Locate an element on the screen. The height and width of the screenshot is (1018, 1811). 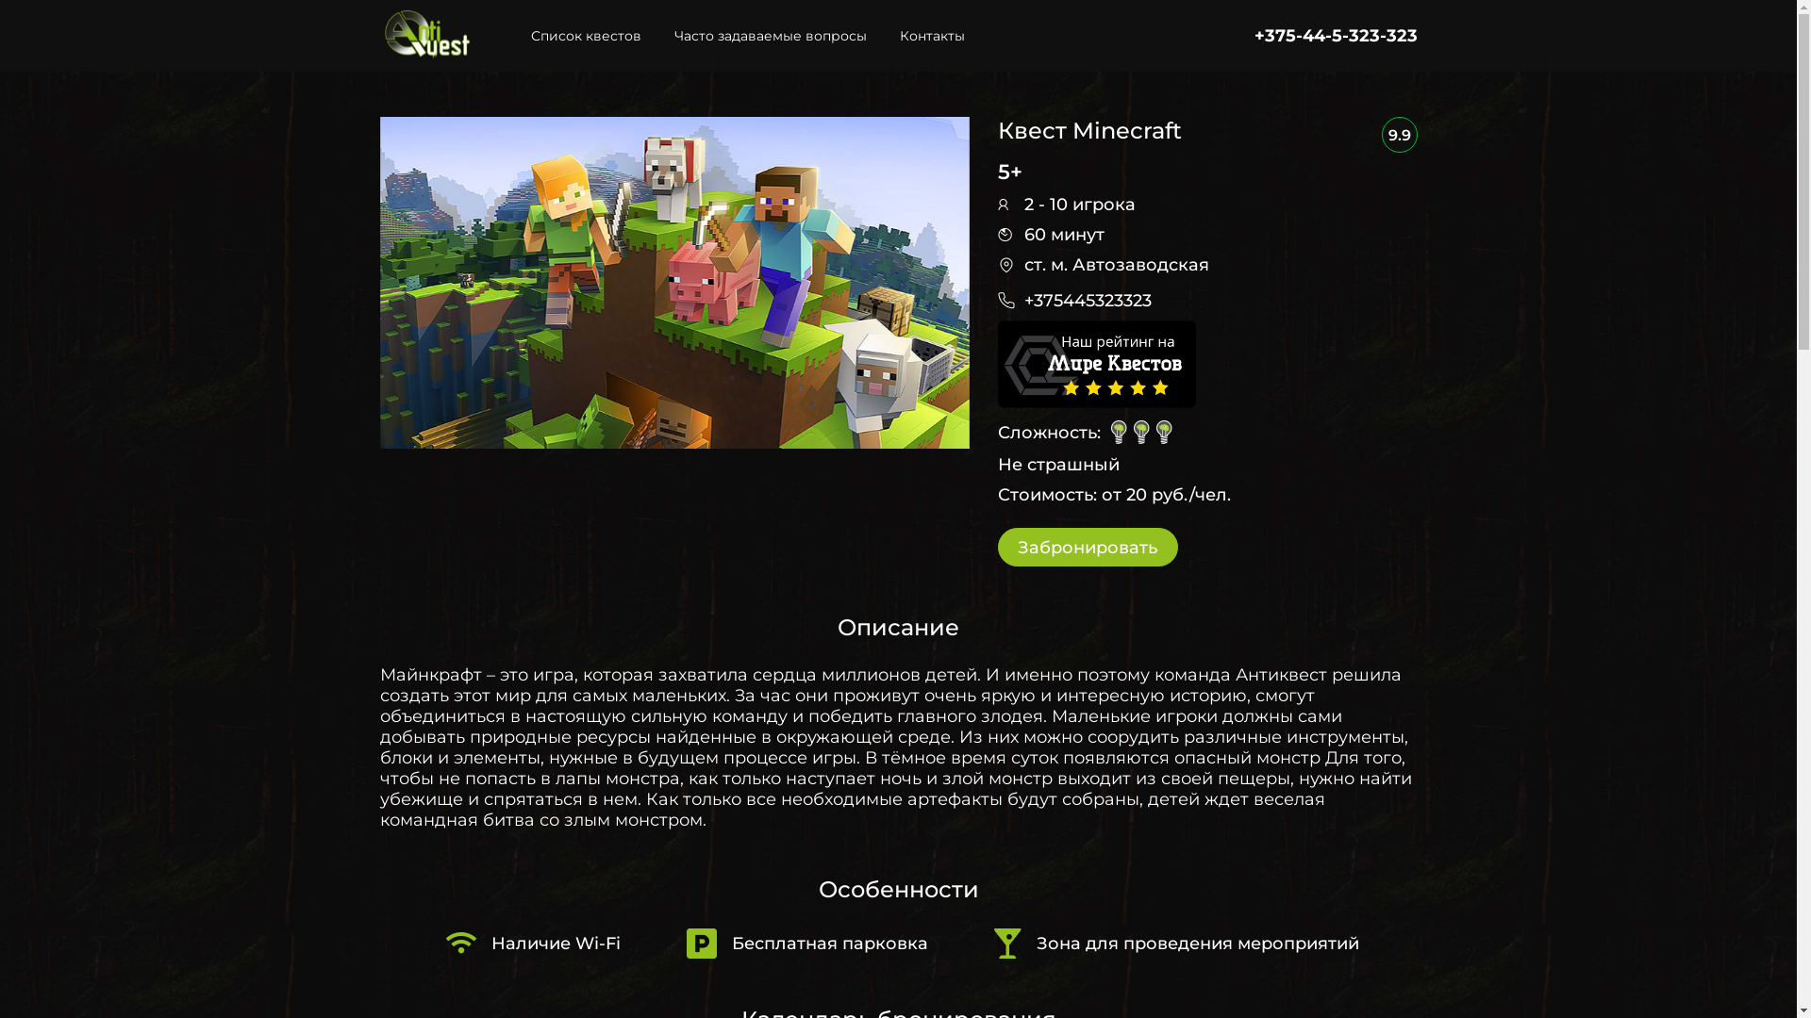
+375445323323 is located at coordinates (1088, 301).